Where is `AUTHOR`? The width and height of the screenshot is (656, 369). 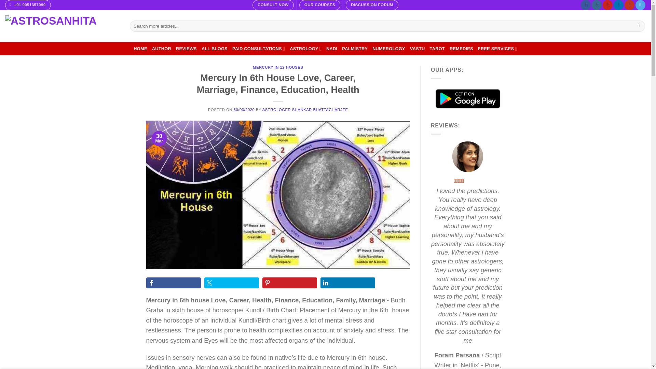
AUTHOR is located at coordinates (162, 49).